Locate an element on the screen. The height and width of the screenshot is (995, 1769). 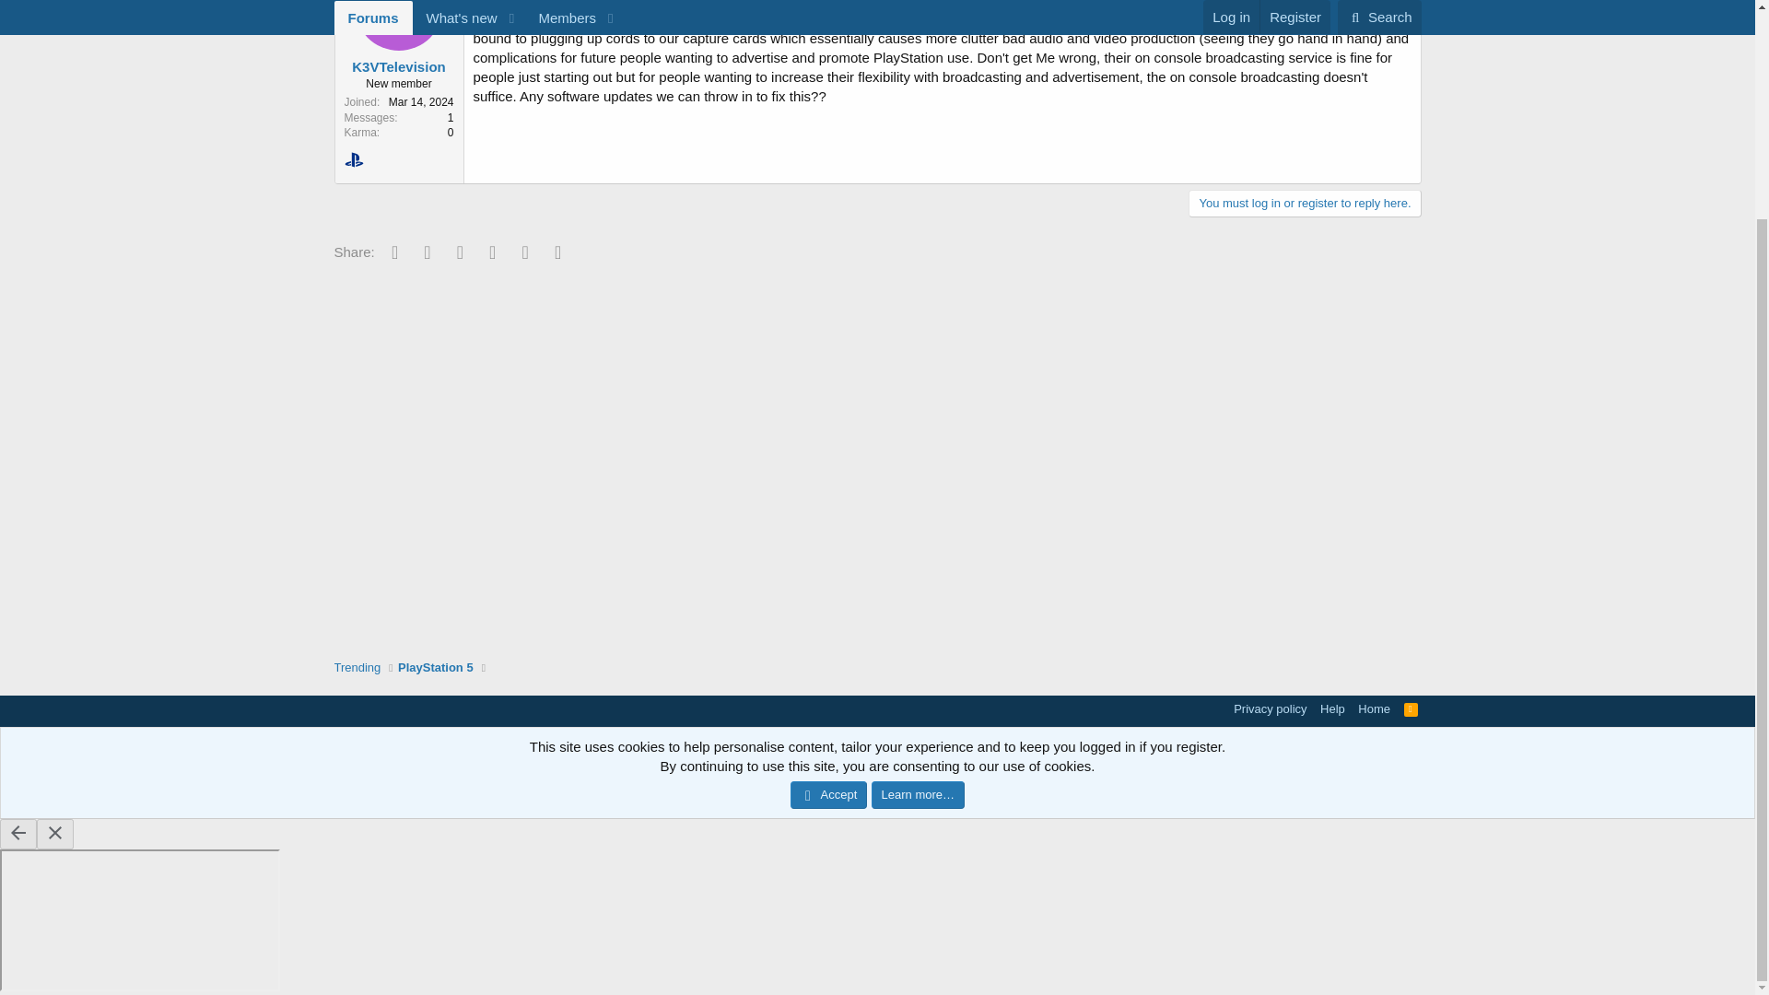
RSS is located at coordinates (1412, 708).